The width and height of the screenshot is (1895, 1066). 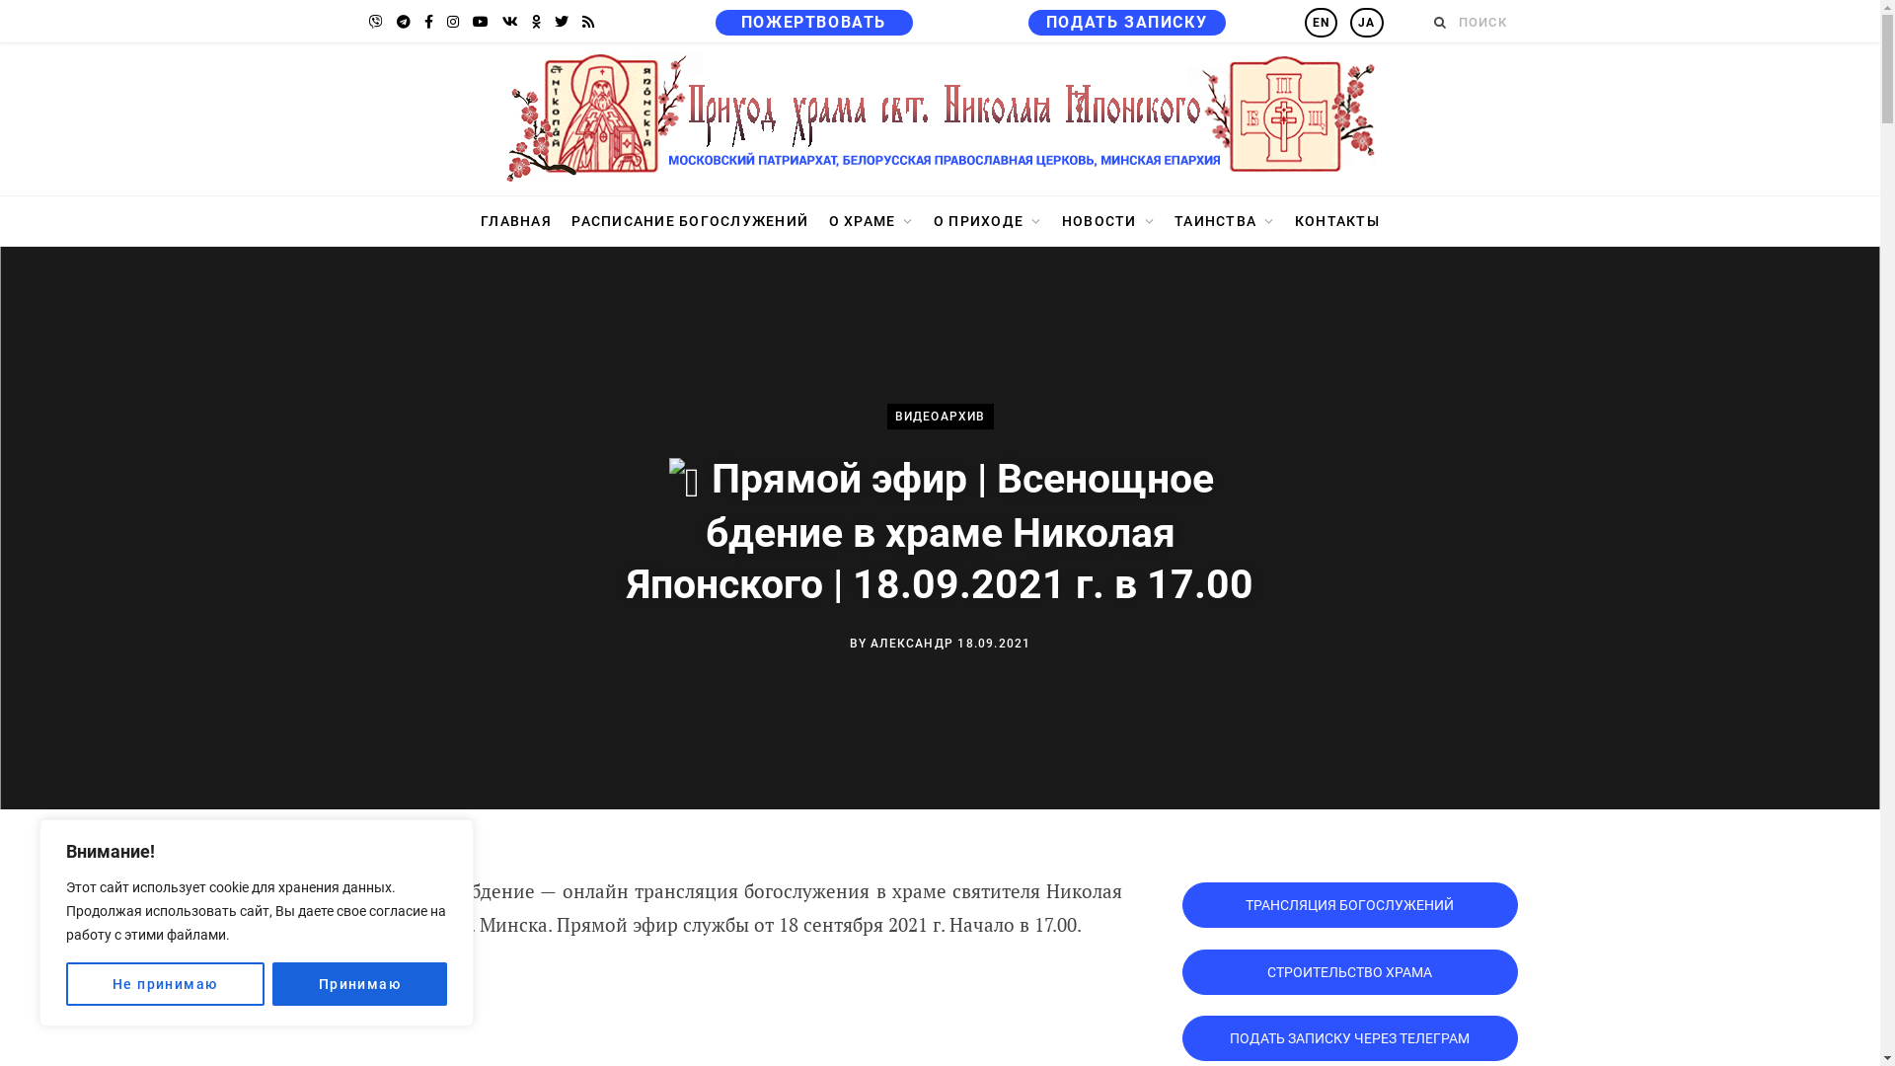 What do you see at coordinates (509, 22) in the screenshot?
I see `VKontakte` at bounding box center [509, 22].